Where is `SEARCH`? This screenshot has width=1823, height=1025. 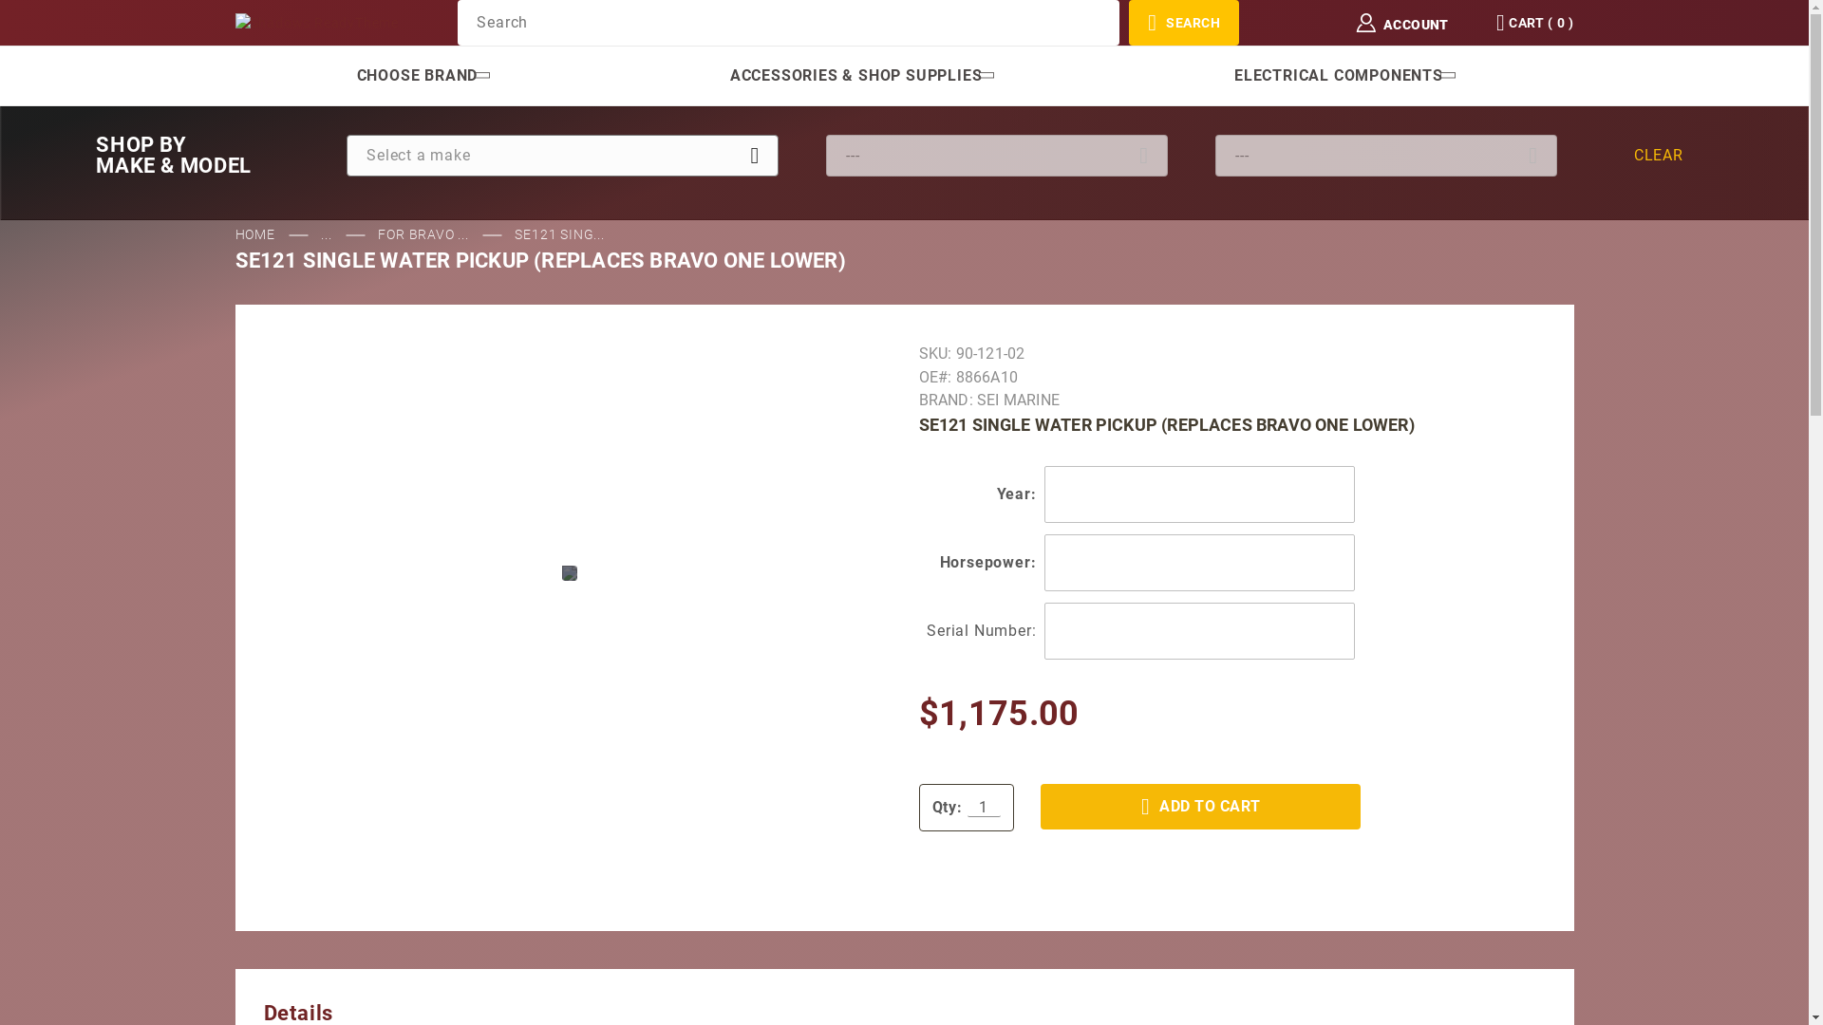
SEARCH is located at coordinates (1184, 23).